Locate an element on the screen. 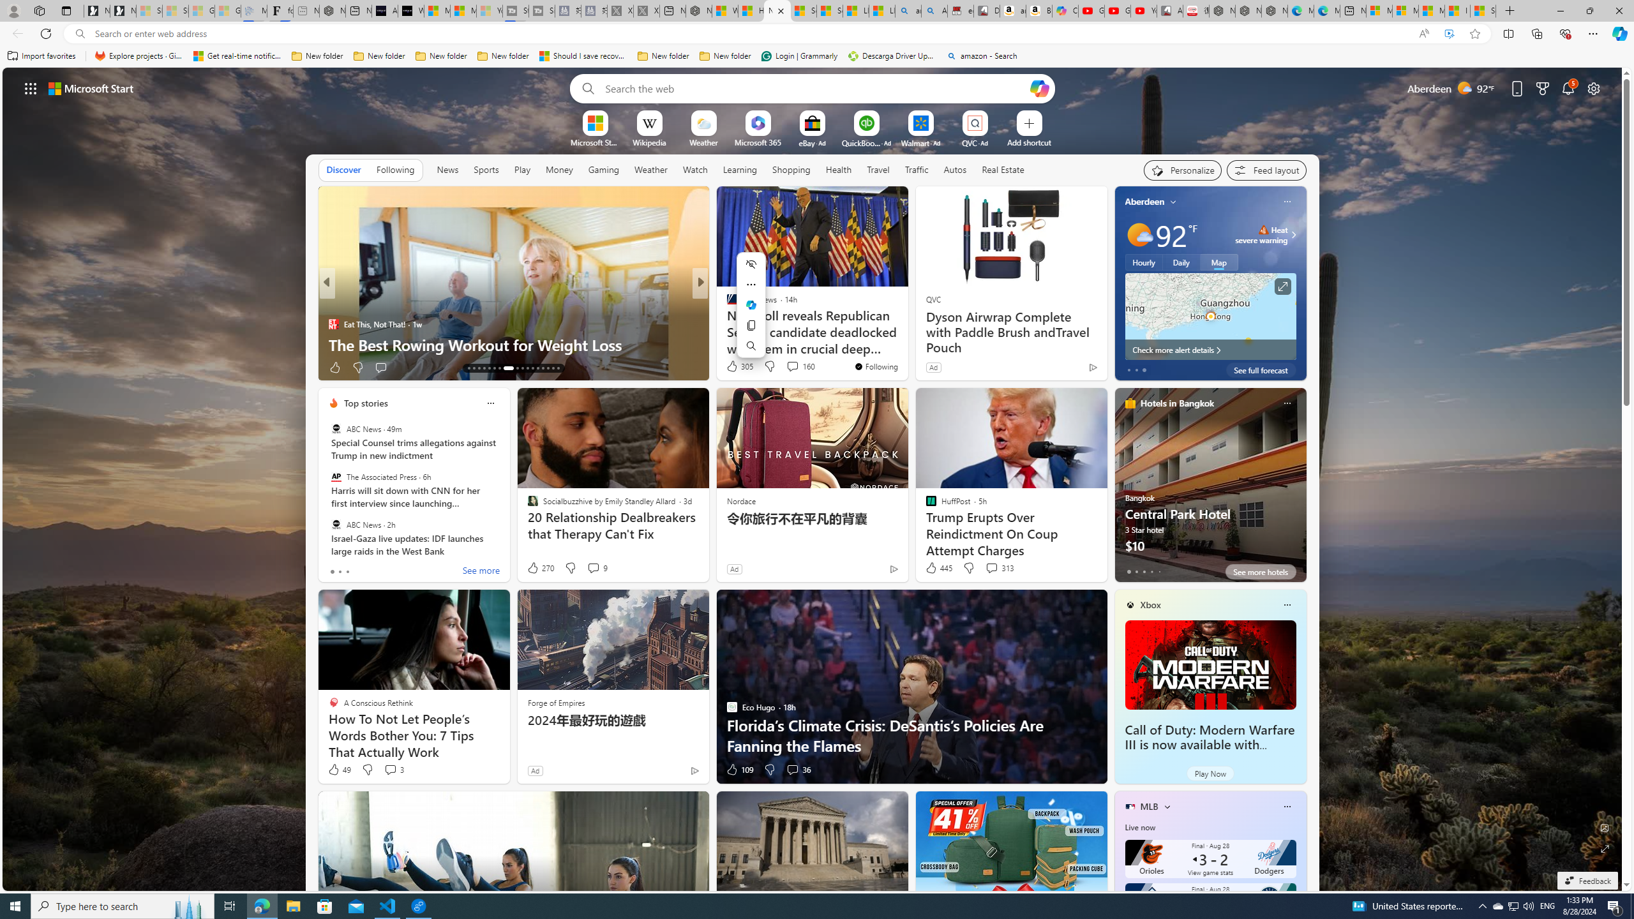 This screenshot has width=1634, height=919. Aberdeen is located at coordinates (1144, 202).